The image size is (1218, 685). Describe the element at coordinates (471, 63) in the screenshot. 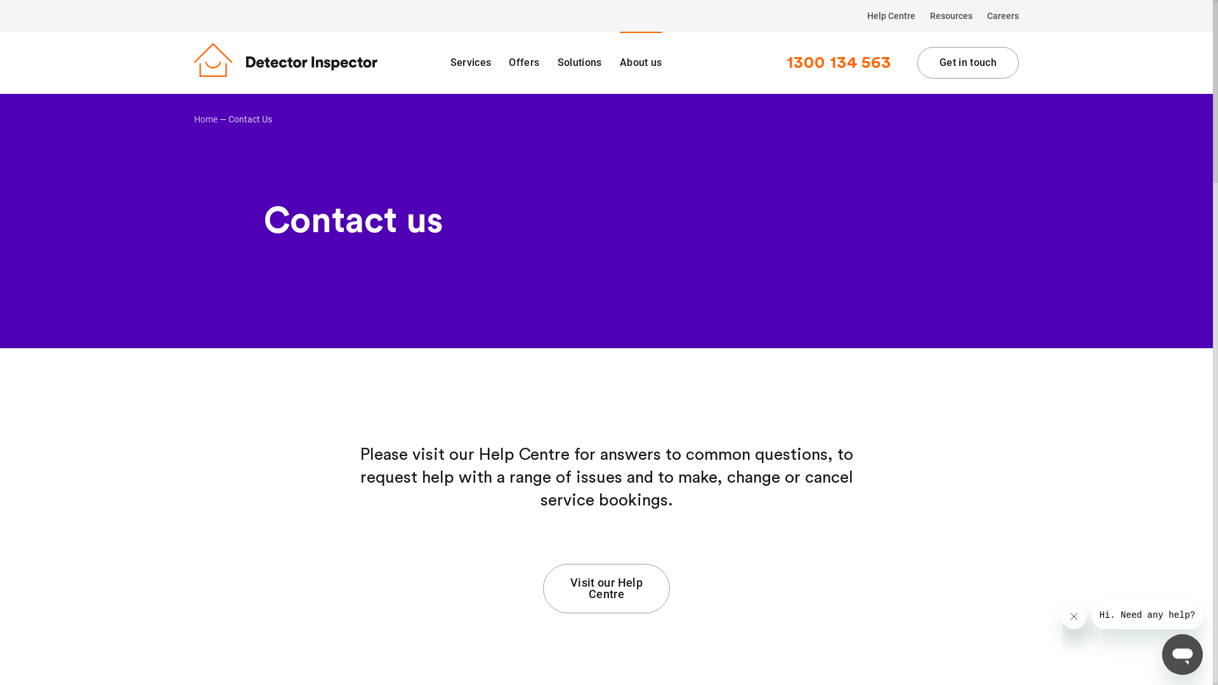

I see `Services` at that location.